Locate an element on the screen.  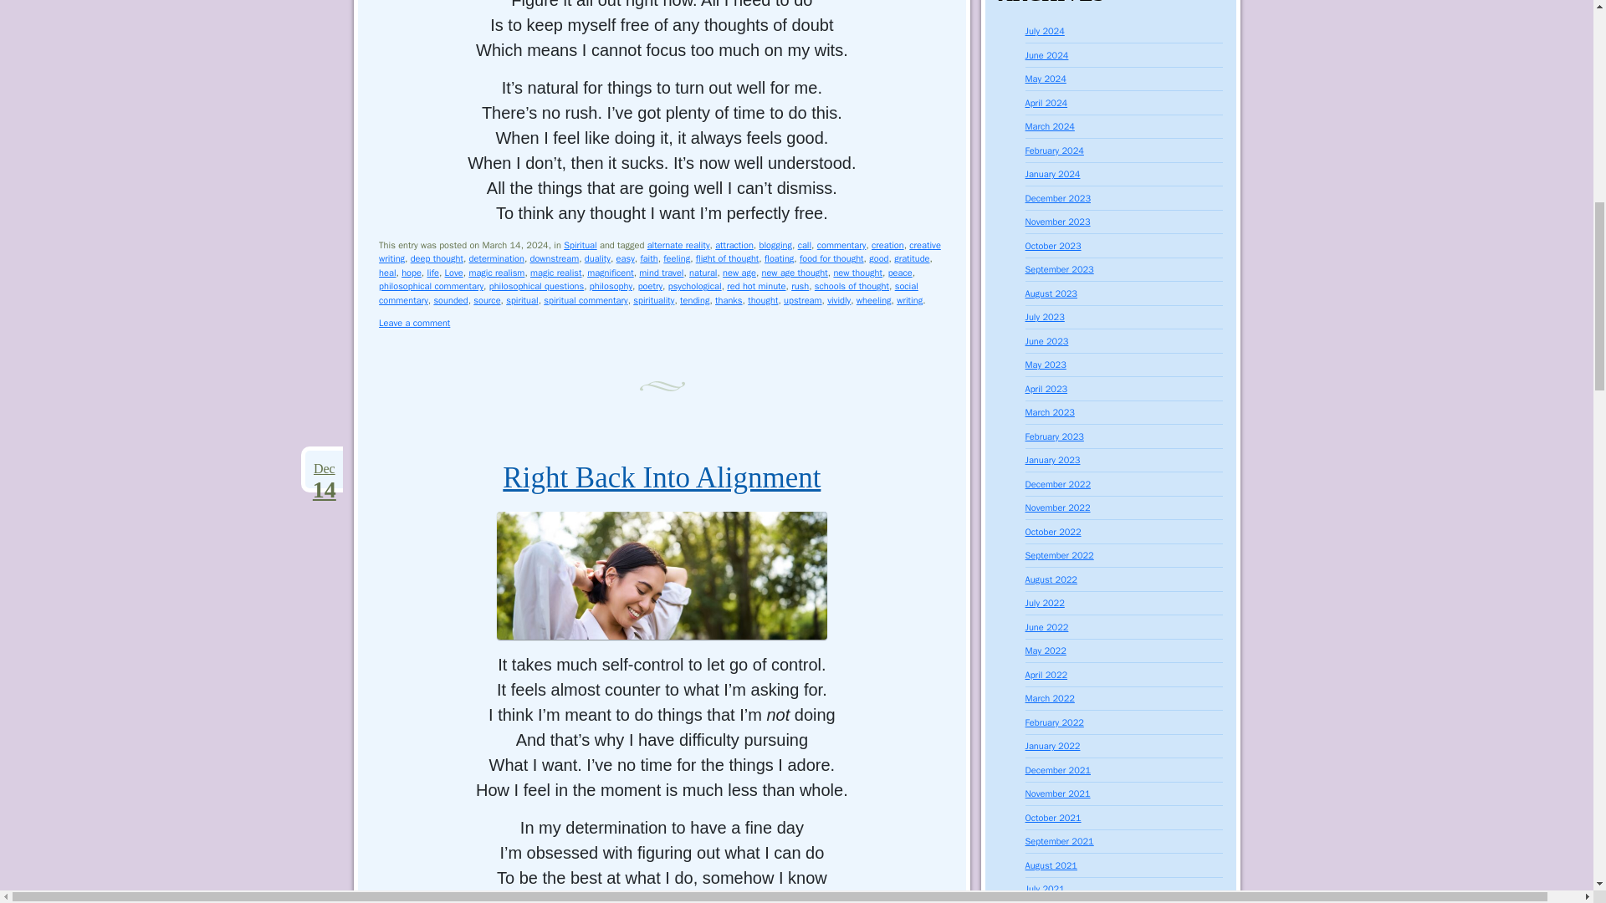
commentary is located at coordinates (841, 245).